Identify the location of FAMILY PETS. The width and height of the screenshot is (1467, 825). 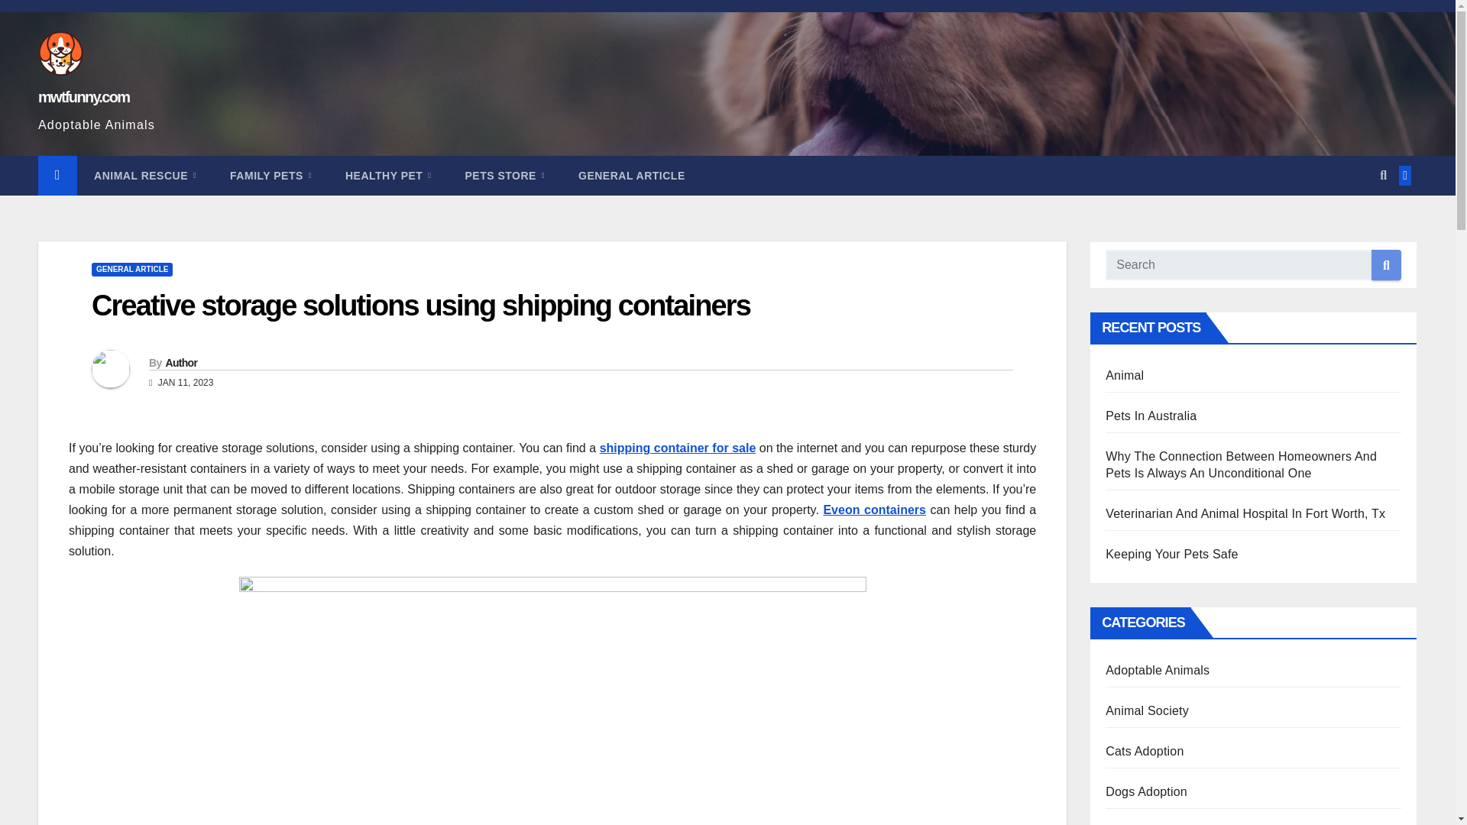
(270, 176).